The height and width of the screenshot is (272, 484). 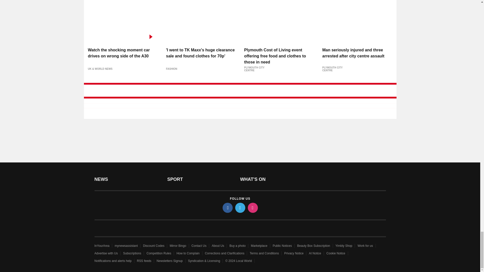 What do you see at coordinates (240, 208) in the screenshot?
I see `twitter` at bounding box center [240, 208].